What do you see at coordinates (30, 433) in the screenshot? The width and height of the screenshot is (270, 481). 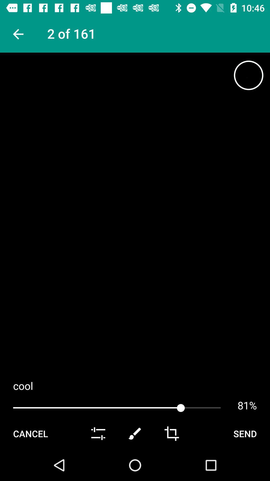 I see `press icon at the bottom left corner` at bounding box center [30, 433].